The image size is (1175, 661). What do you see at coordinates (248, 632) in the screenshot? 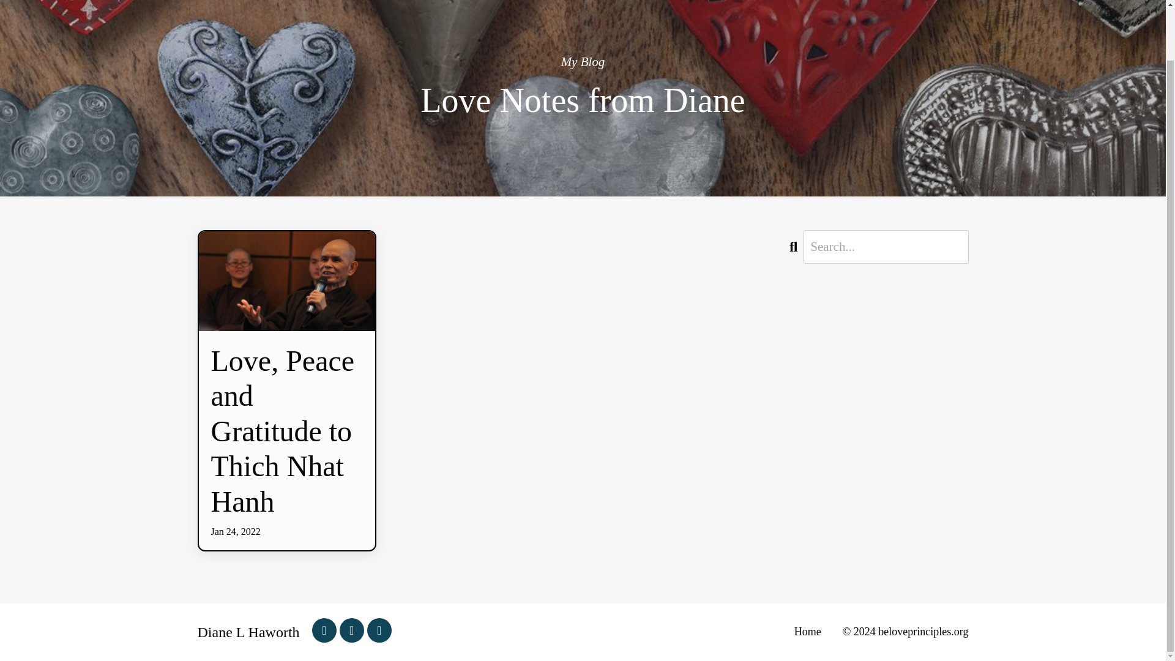
I see `Diane L Haworth` at bounding box center [248, 632].